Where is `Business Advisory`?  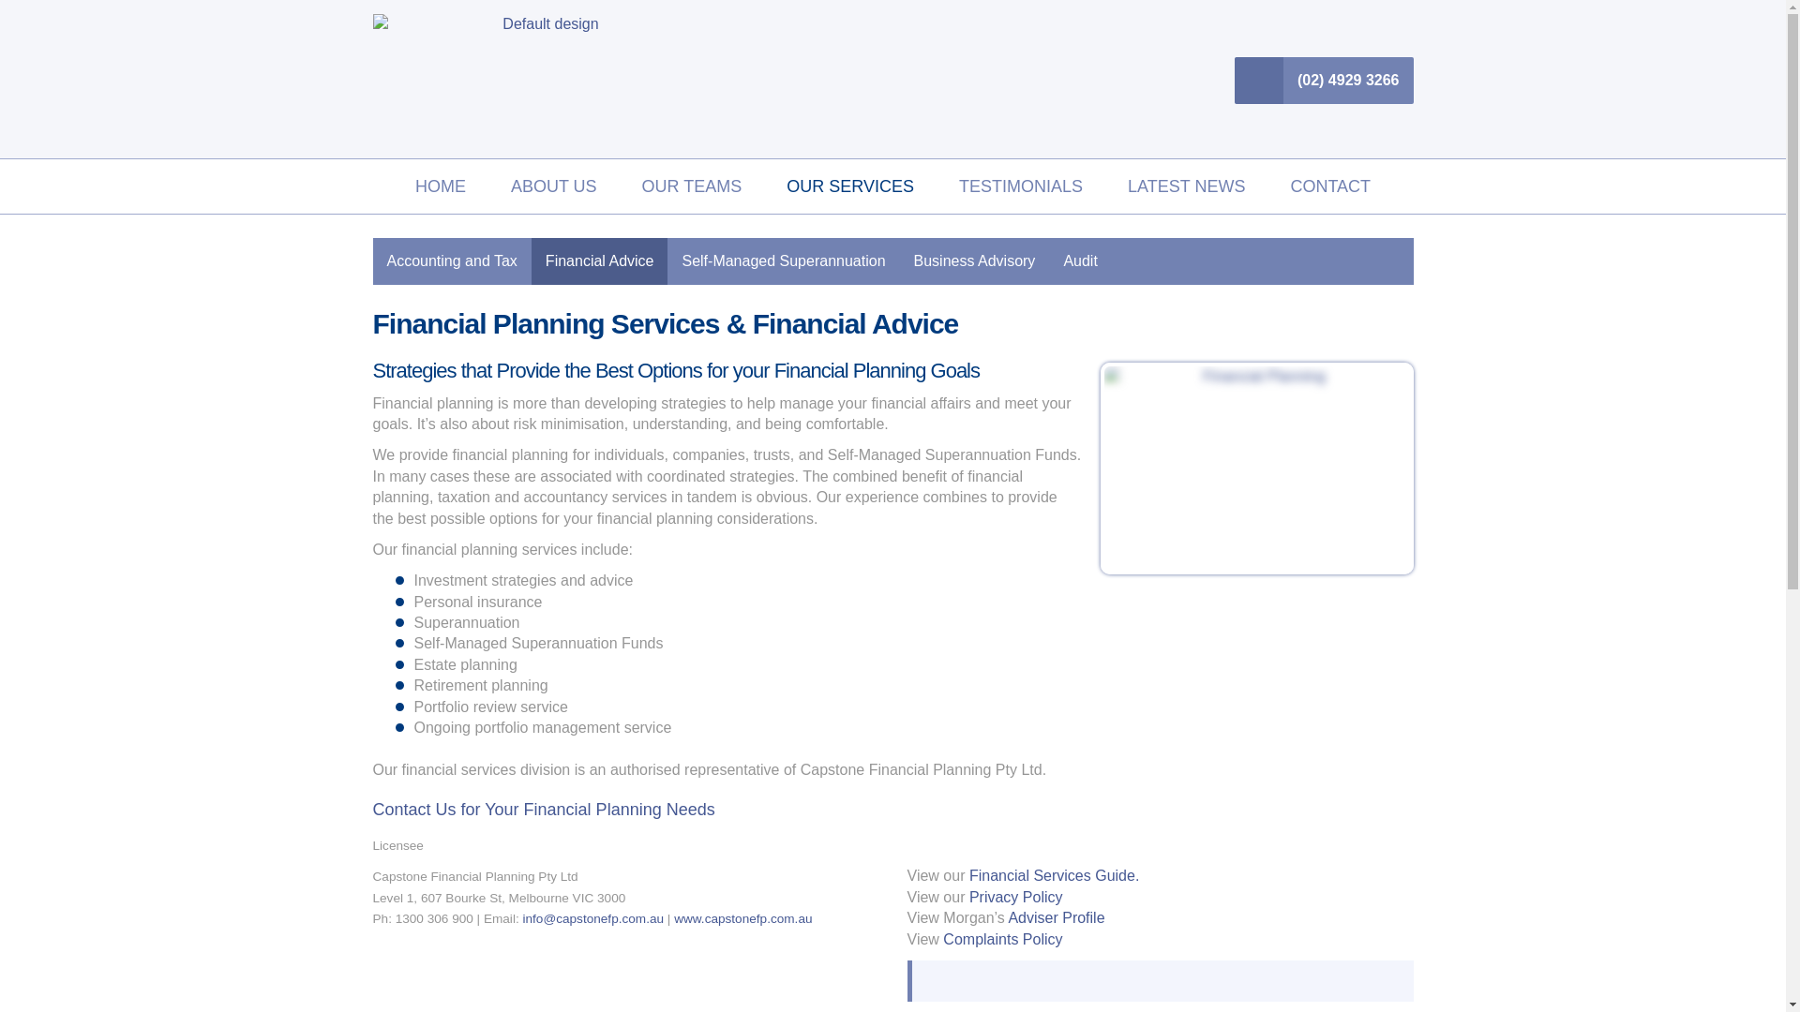 Business Advisory is located at coordinates (975, 261).